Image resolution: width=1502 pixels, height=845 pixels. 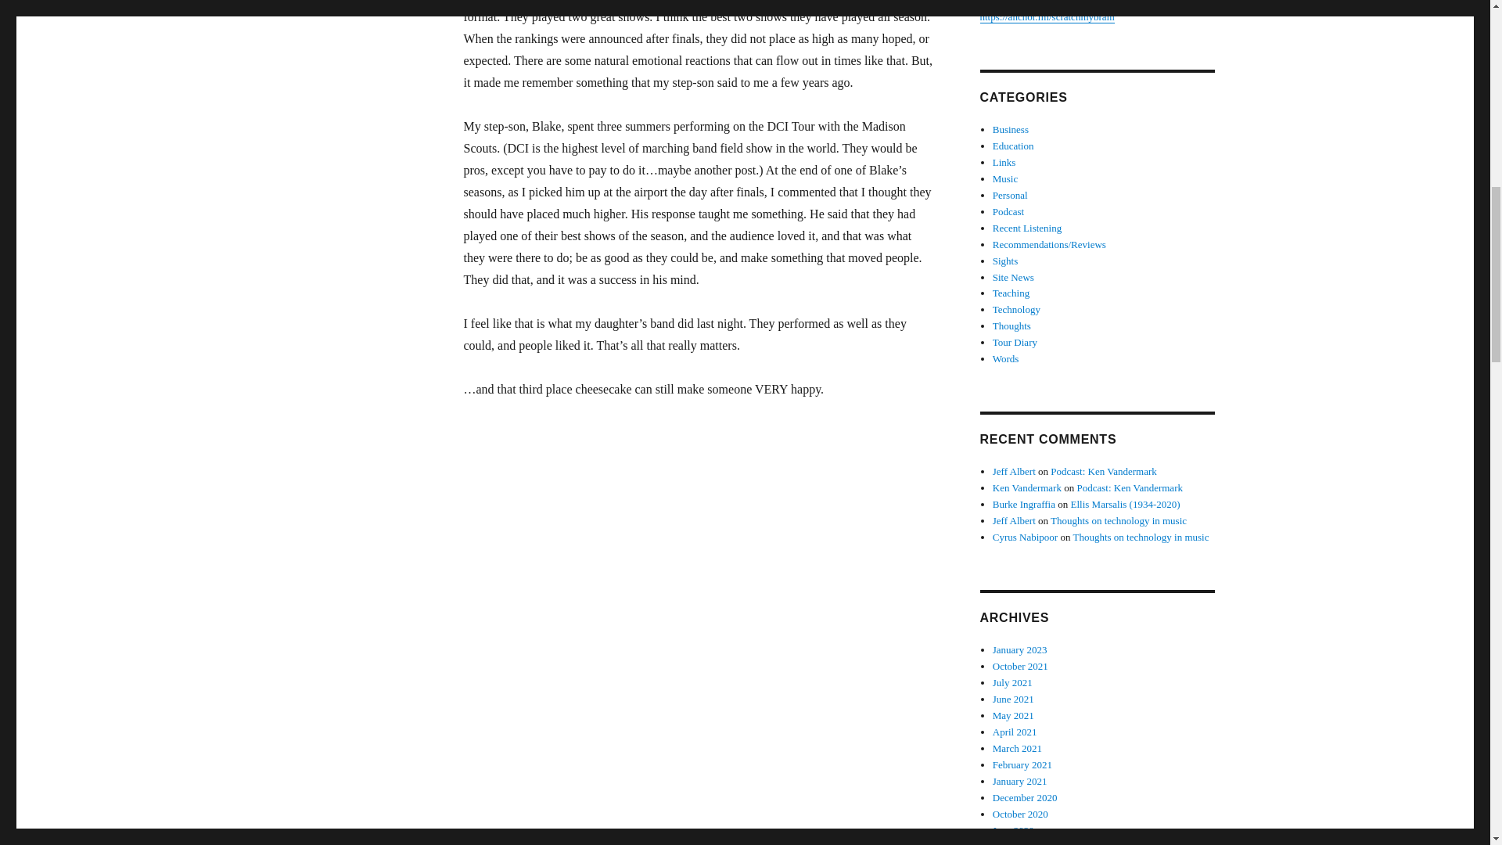 What do you see at coordinates (1005, 178) in the screenshot?
I see `Music` at bounding box center [1005, 178].